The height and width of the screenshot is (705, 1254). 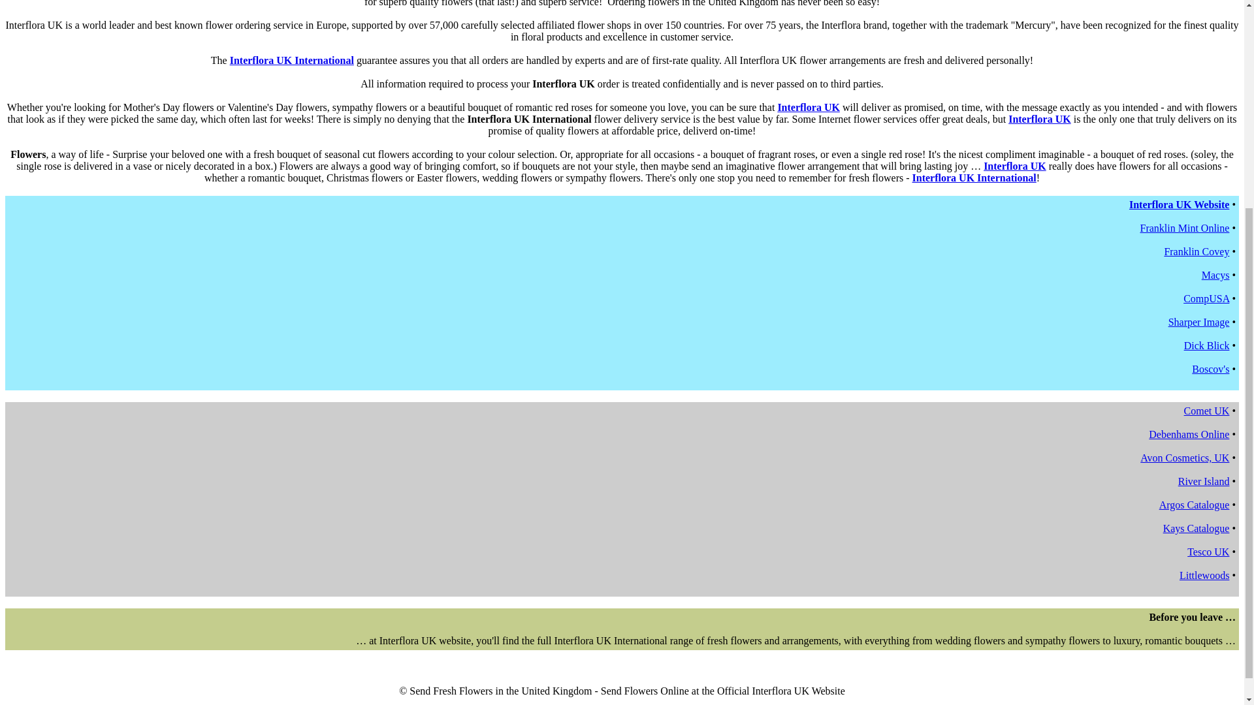 I want to click on Macys, so click(x=1215, y=274).